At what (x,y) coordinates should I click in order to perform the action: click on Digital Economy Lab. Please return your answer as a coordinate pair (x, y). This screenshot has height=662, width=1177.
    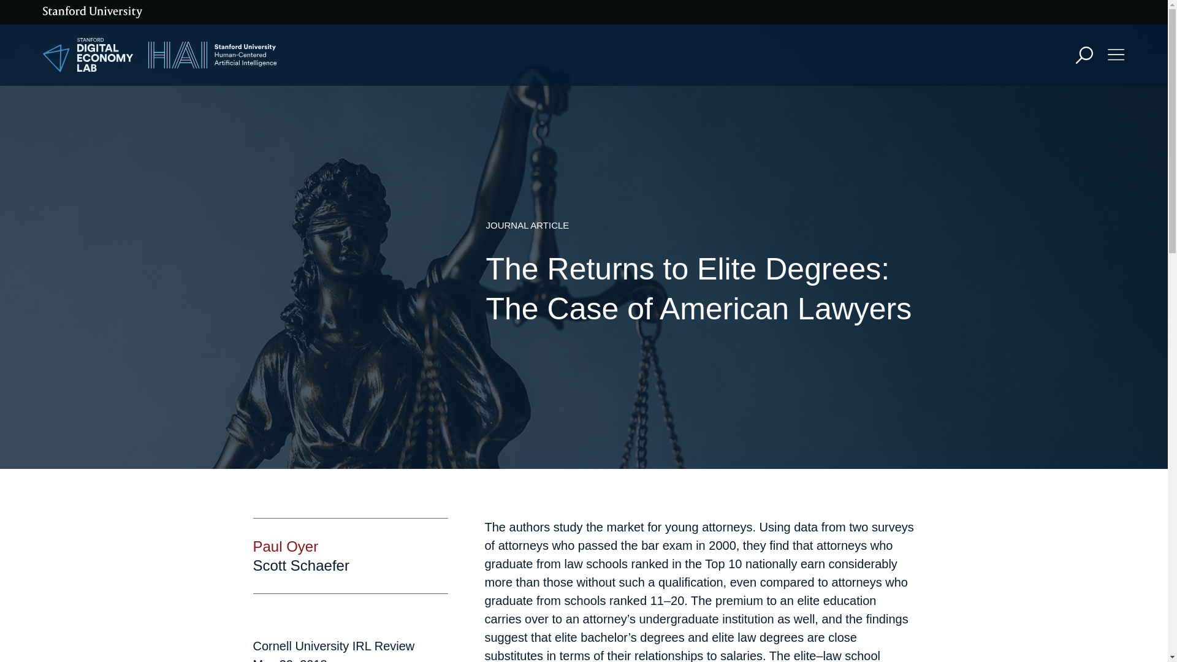
    Looking at the image, I should click on (88, 55).